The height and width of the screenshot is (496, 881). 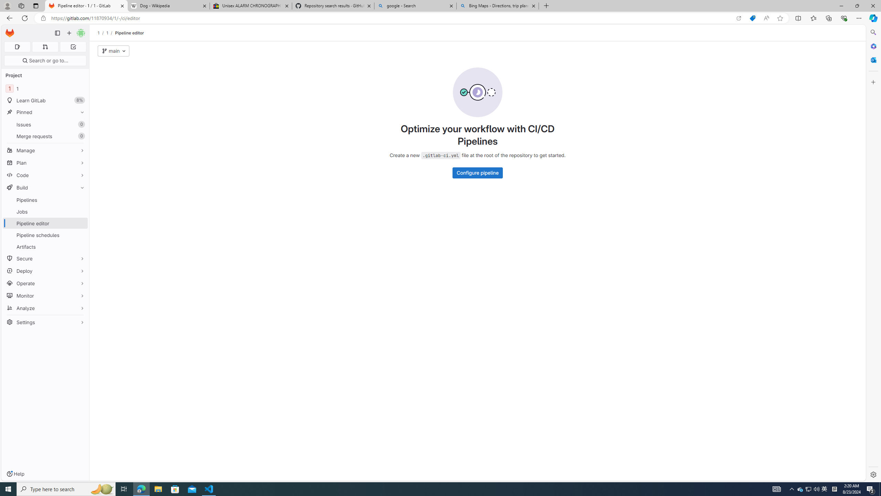 What do you see at coordinates (45, 247) in the screenshot?
I see `Artifacts` at bounding box center [45, 247].